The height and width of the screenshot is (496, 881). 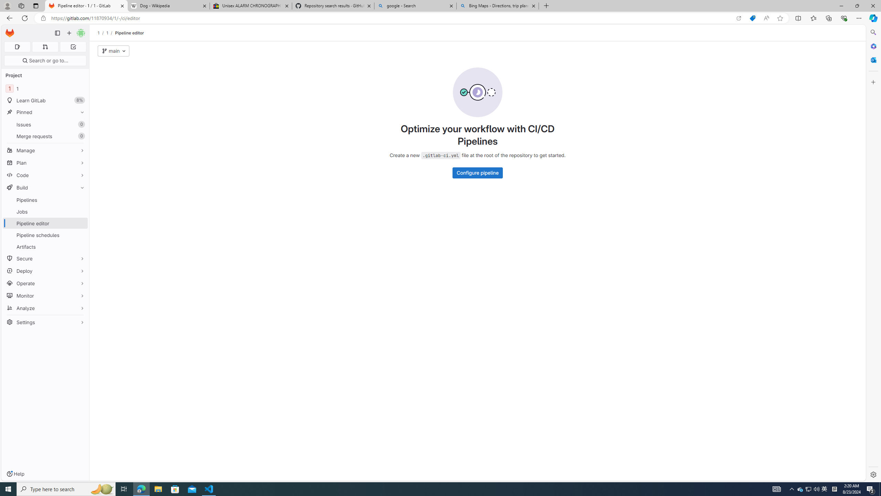 What do you see at coordinates (45, 247) in the screenshot?
I see `Artifacts` at bounding box center [45, 247].